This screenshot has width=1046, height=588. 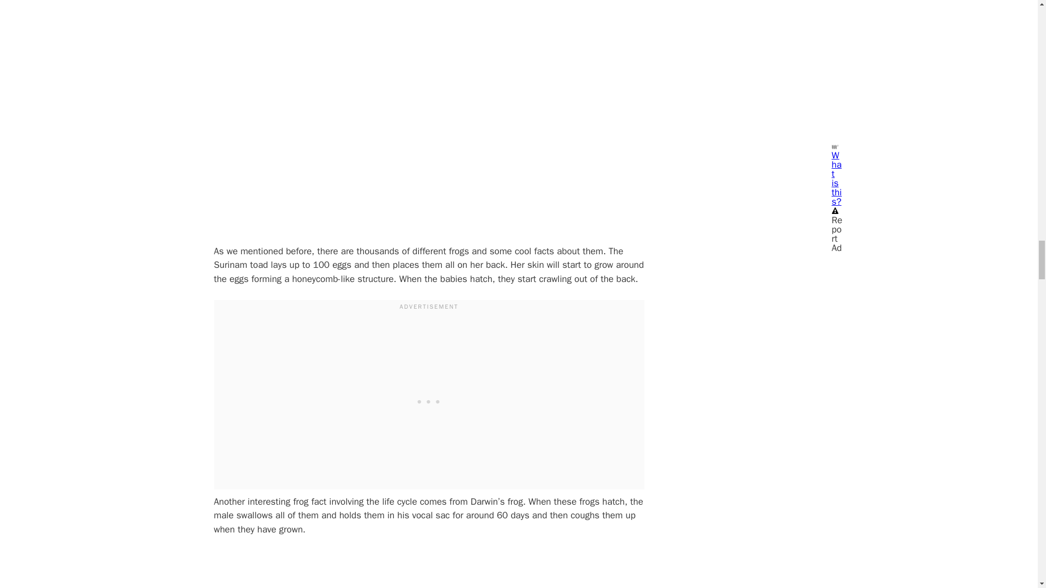 I want to click on did i make it?, so click(x=336, y=569).